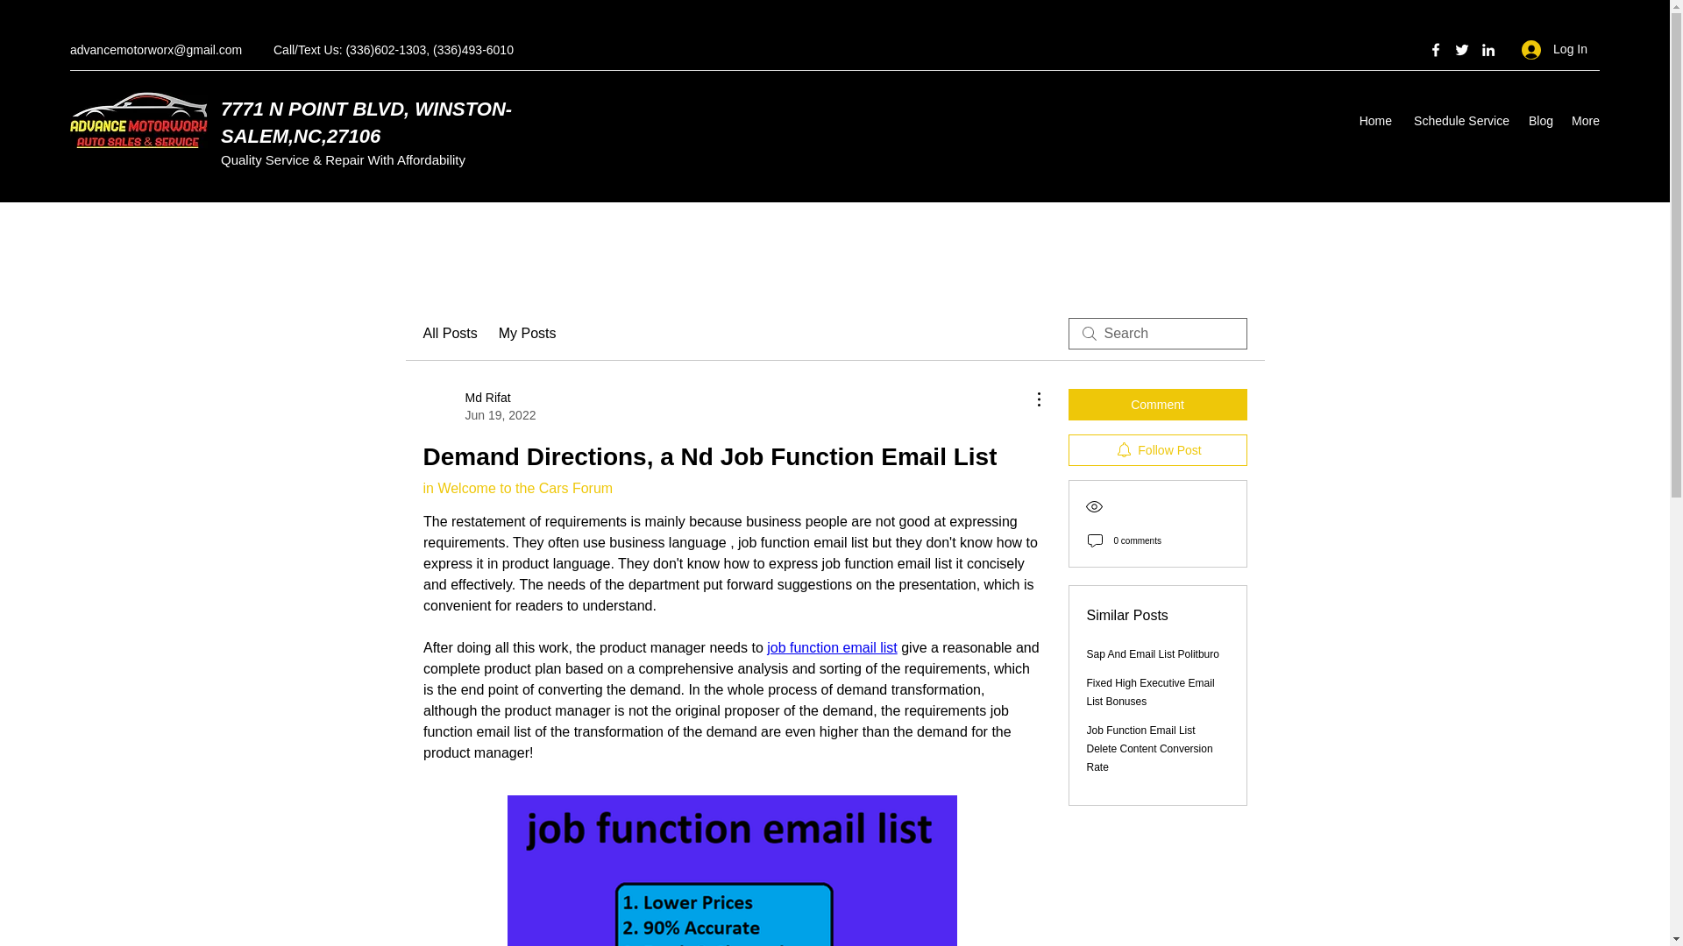 This screenshot has height=946, width=1683. Describe the element at coordinates (1539, 121) in the screenshot. I see `All Posts` at that location.